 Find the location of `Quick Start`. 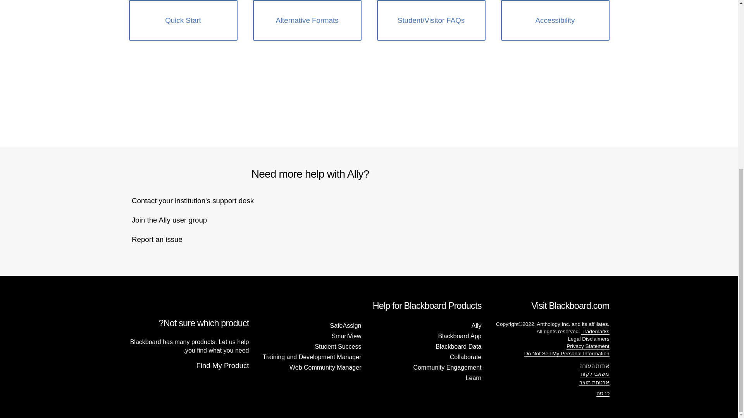

Quick Start is located at coordinates (183, 20).